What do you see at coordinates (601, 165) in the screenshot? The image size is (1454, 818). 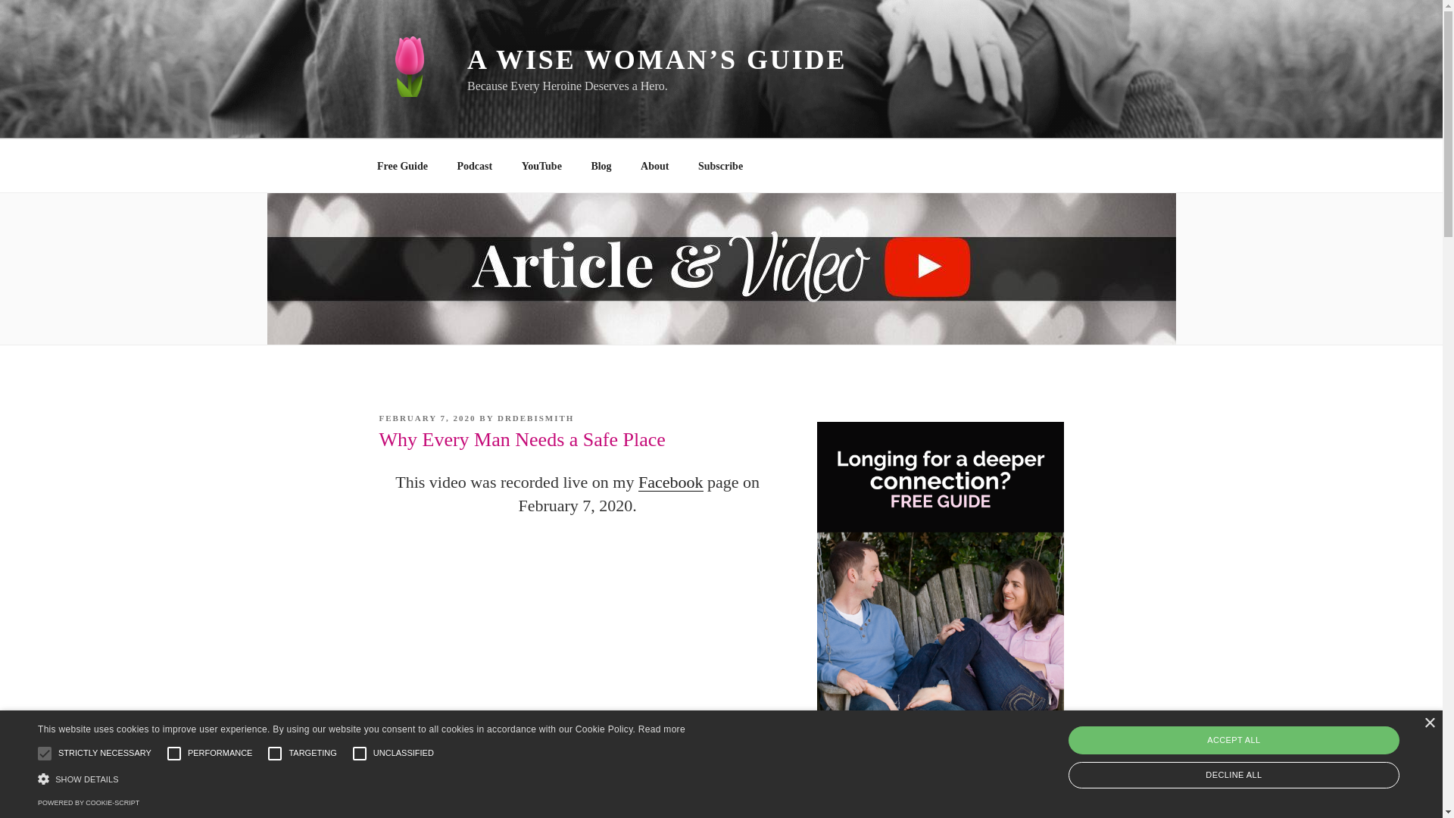 I see `Blog` at bounding box center [601, 165].